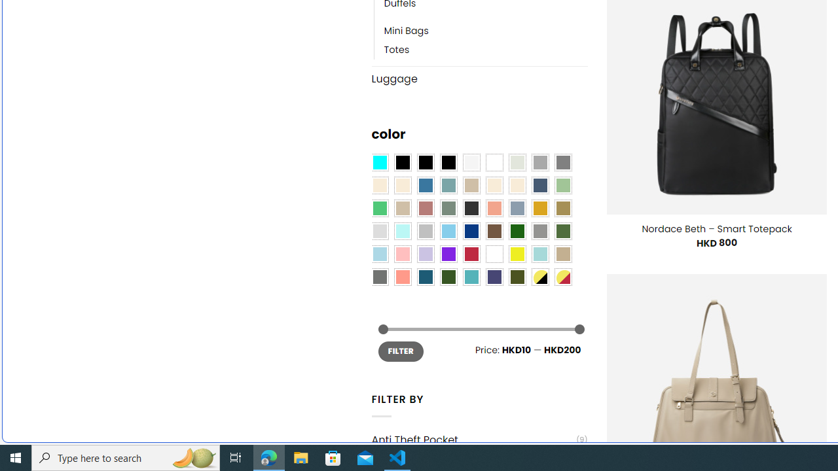  Describe the element at coordinates (448, 185) in the screenshot. I see `Blue Sage` at that location.